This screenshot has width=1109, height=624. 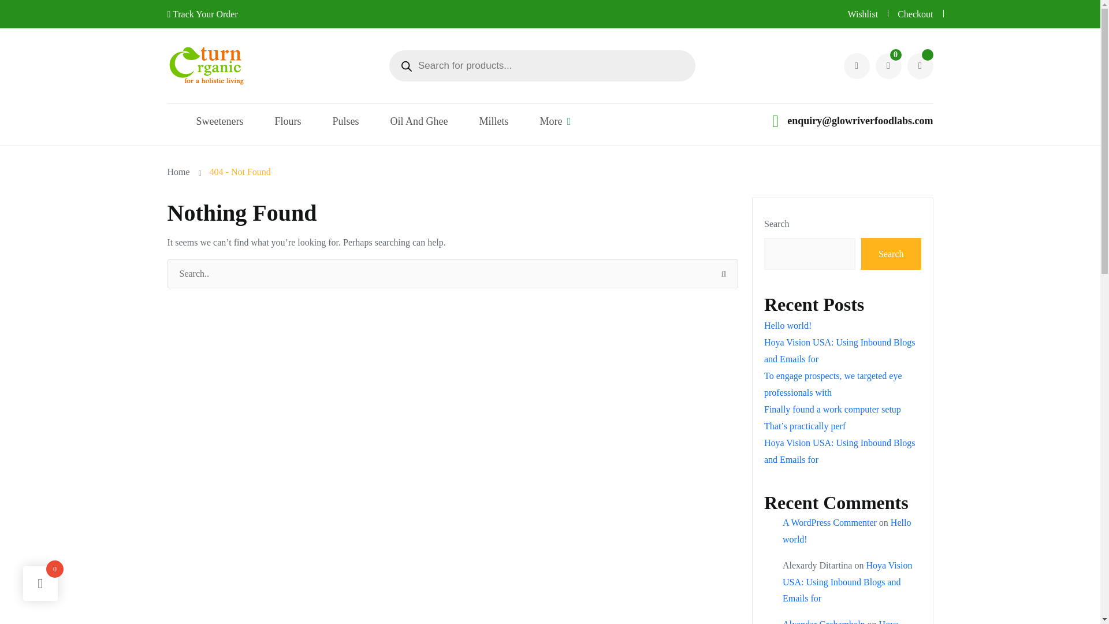 I want to click on Millets, so click(x=493, y=129).